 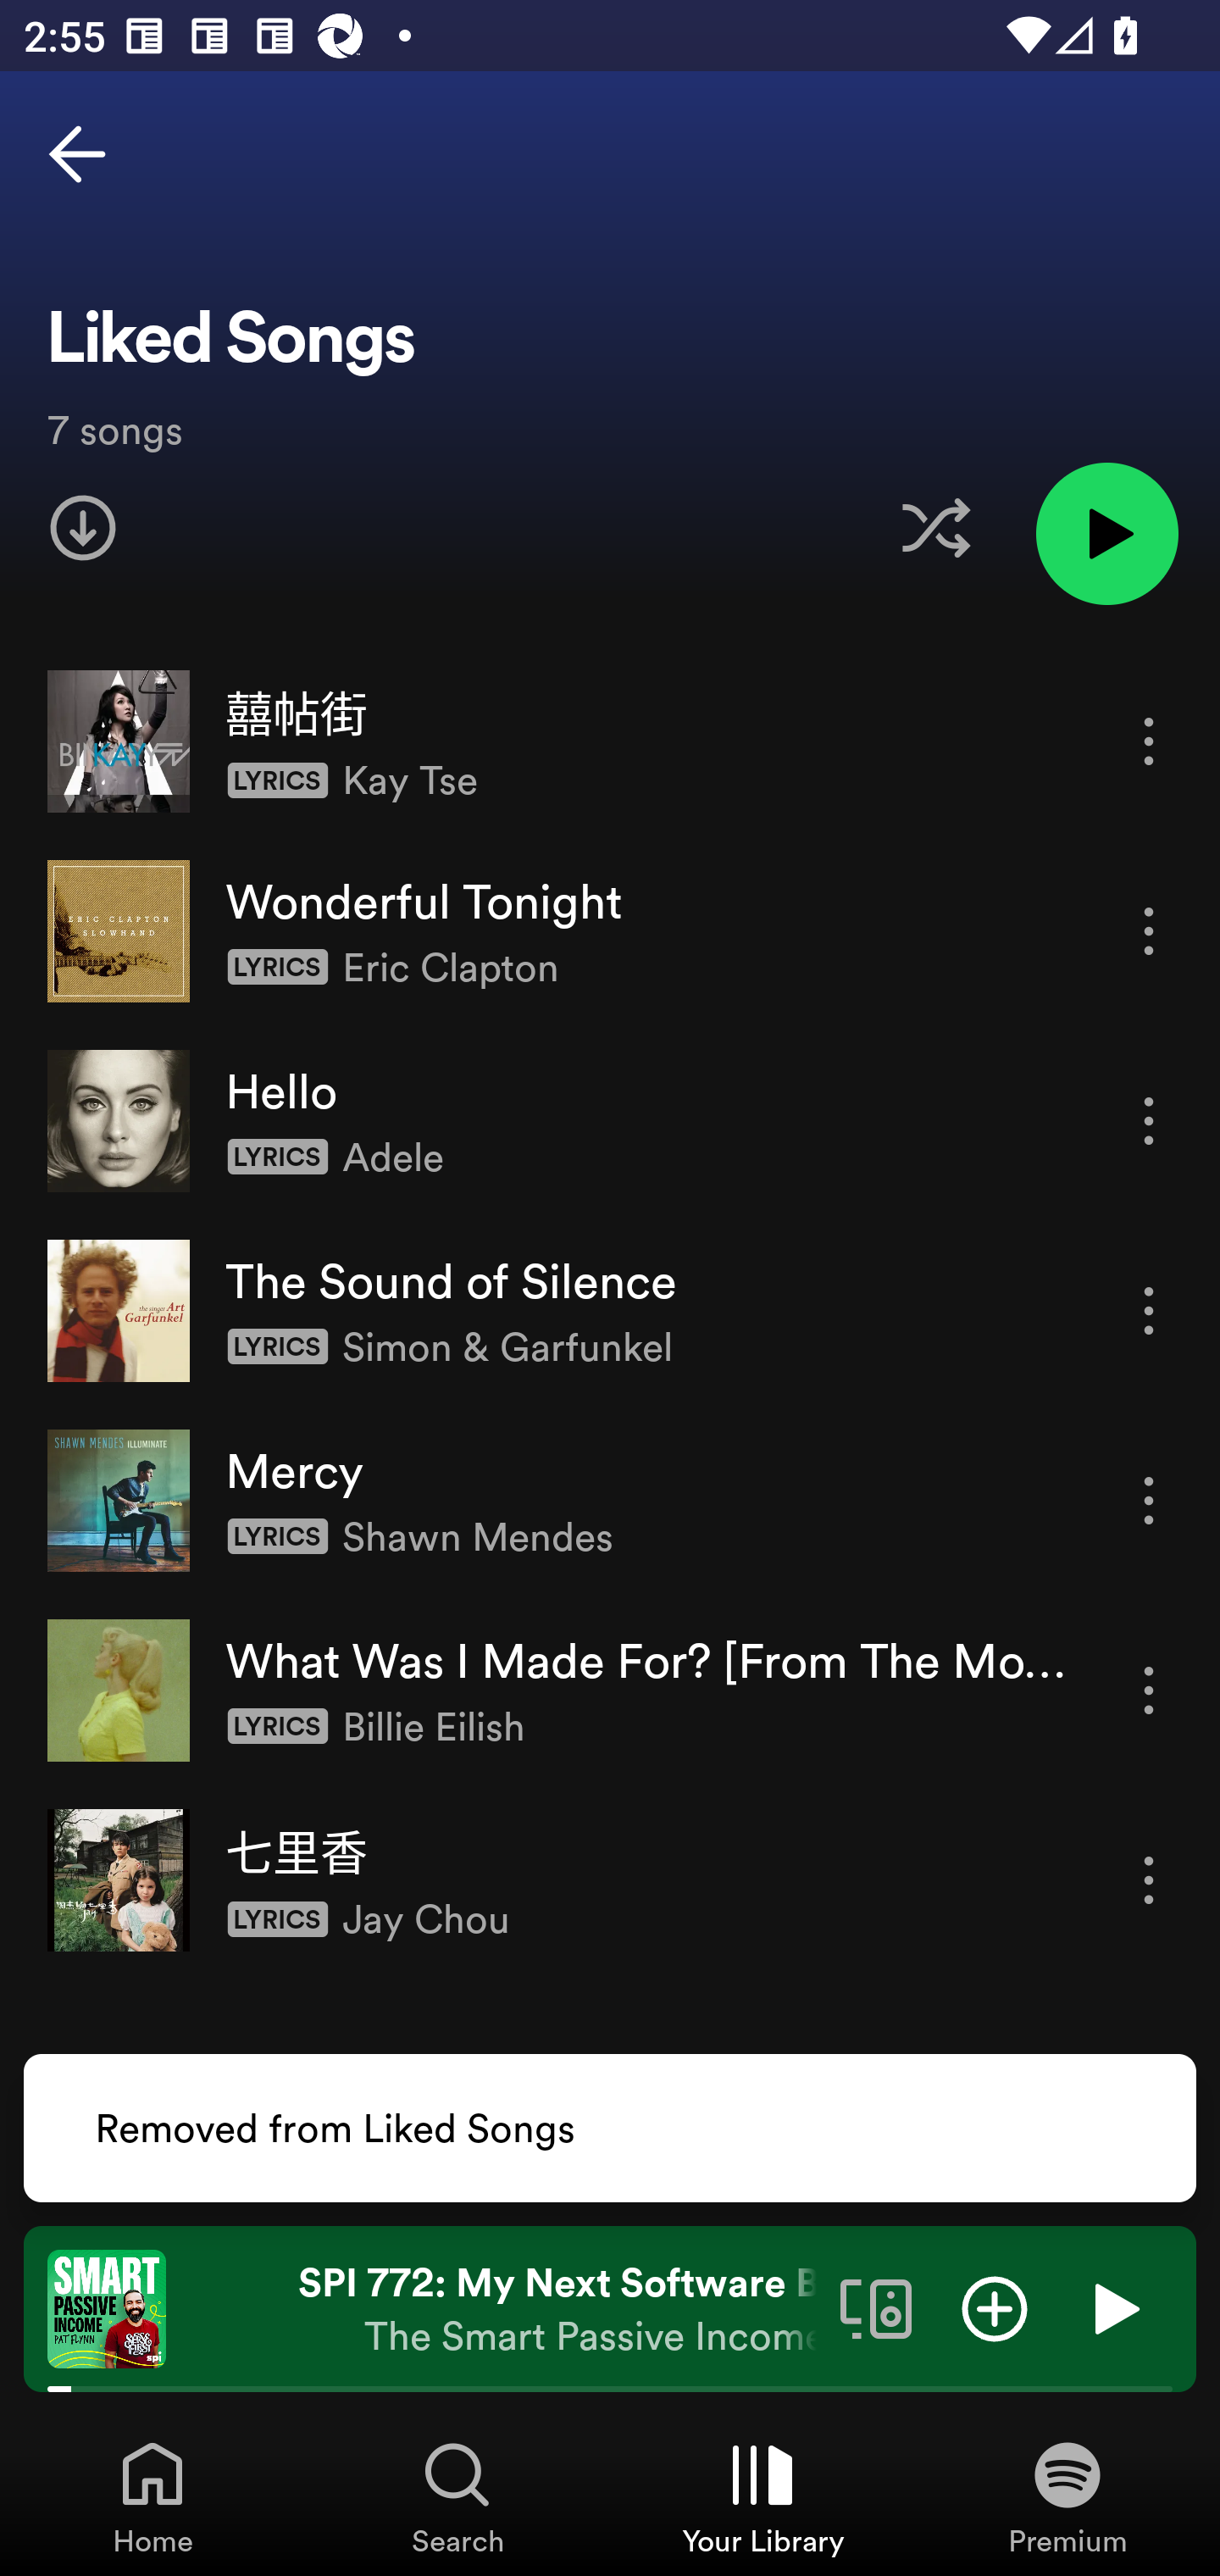 I want to click on More options for song Hello, so click(x=1149, y=1122).